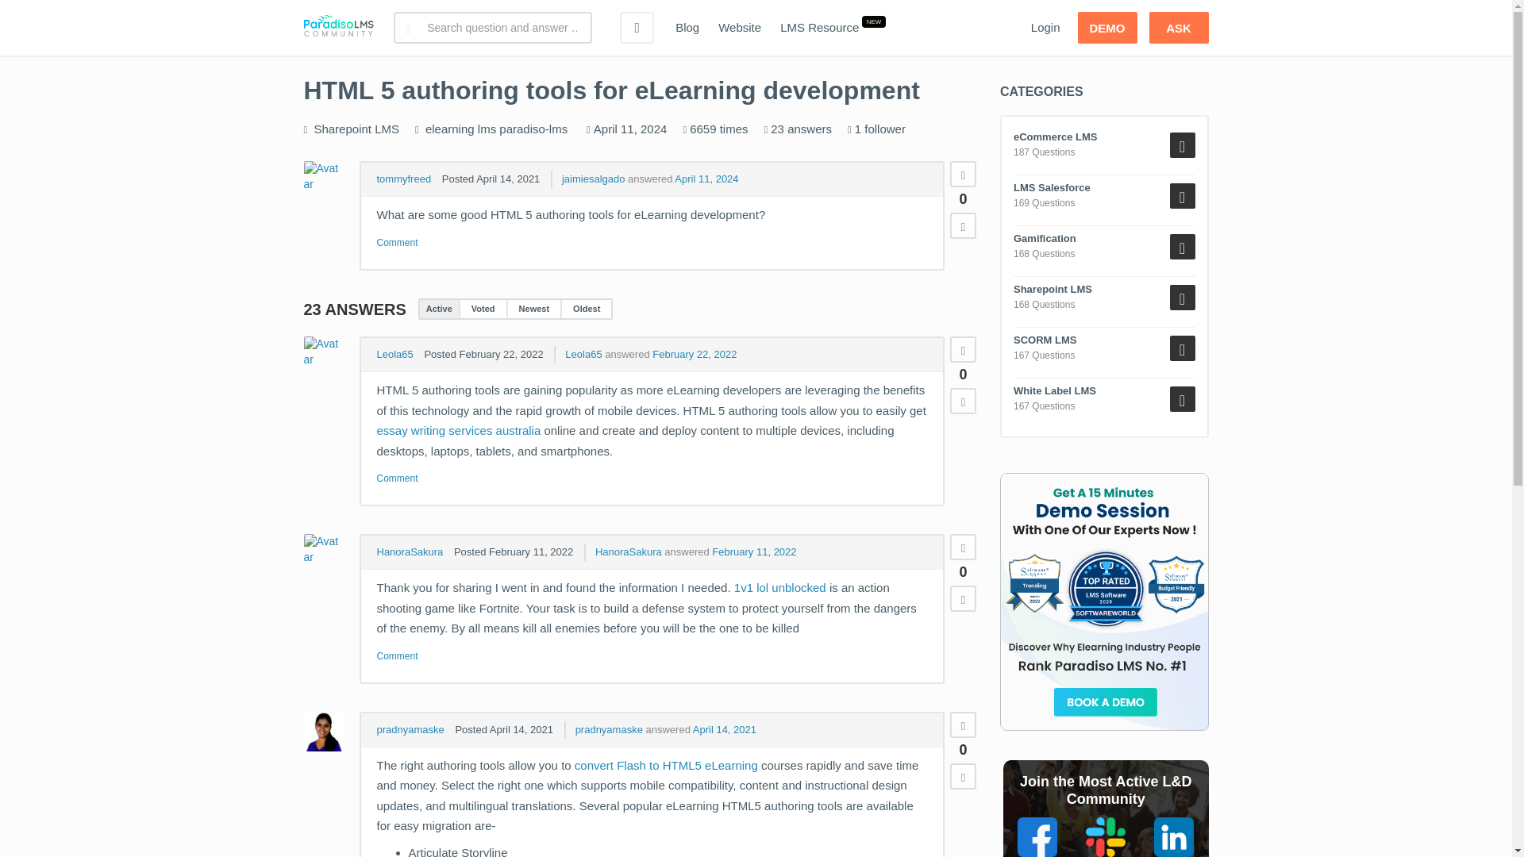 This screenshot has height=857, width=1524. I want to click on Down vote this post, so click(963, 225).